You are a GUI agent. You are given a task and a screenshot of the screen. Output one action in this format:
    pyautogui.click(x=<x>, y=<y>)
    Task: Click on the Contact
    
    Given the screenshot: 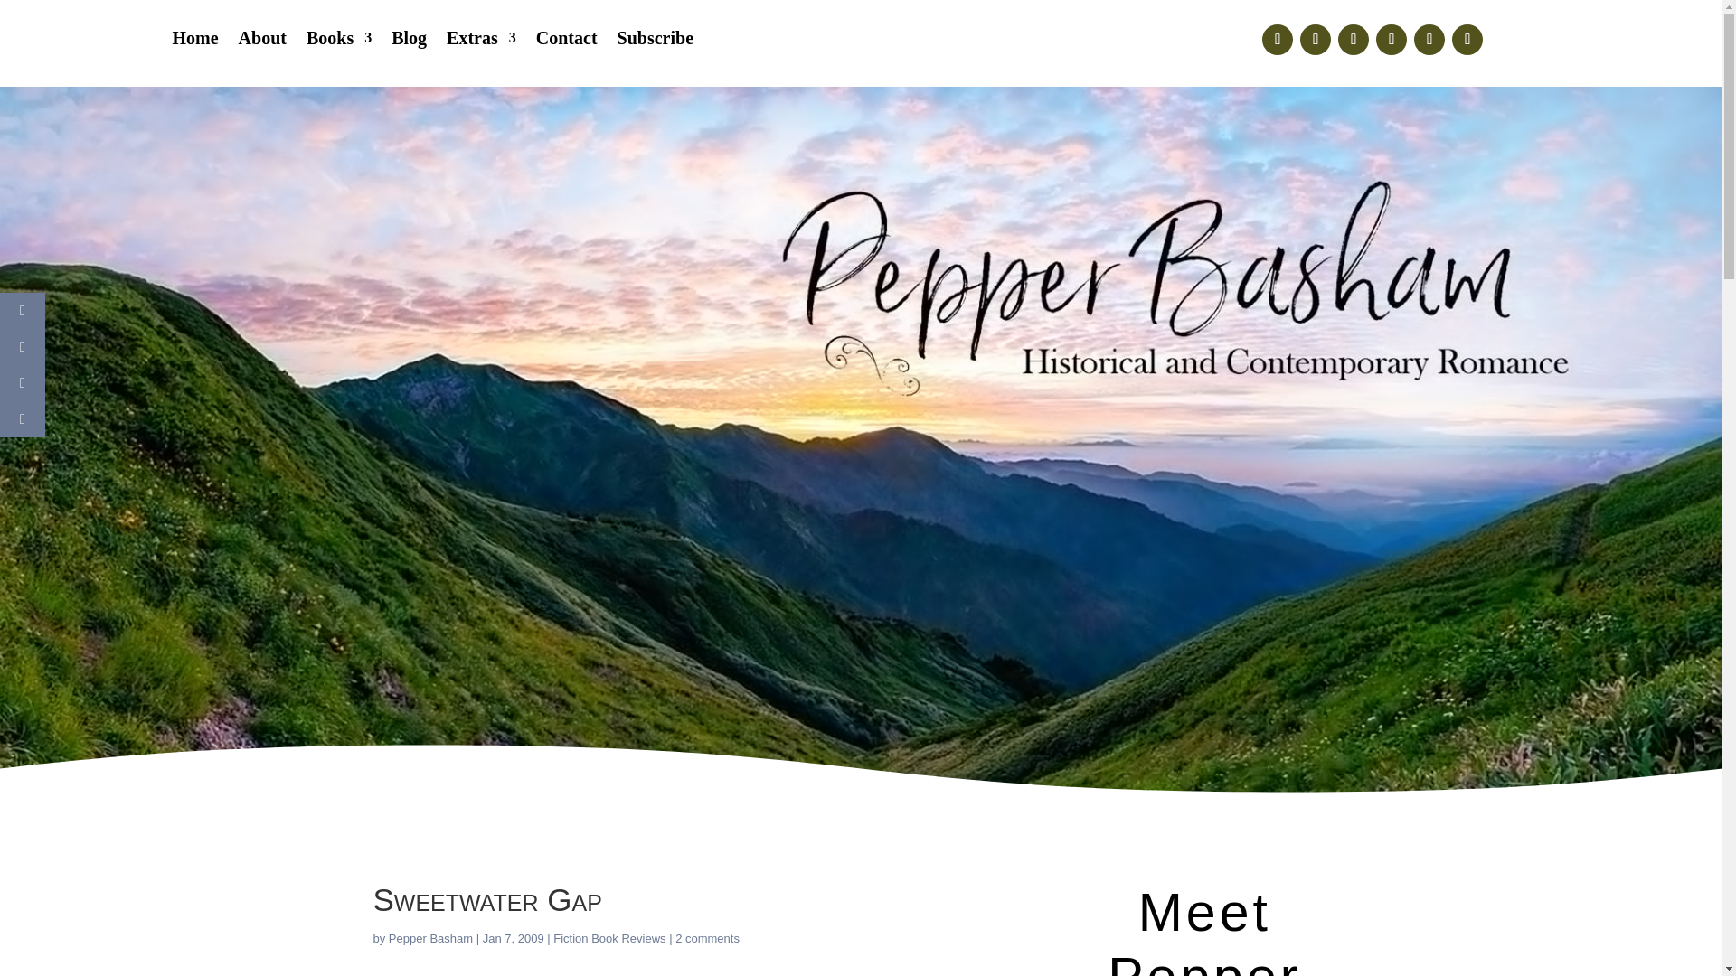 What is the action you would take?
    pyautogui.click(x=566, y=42)
    